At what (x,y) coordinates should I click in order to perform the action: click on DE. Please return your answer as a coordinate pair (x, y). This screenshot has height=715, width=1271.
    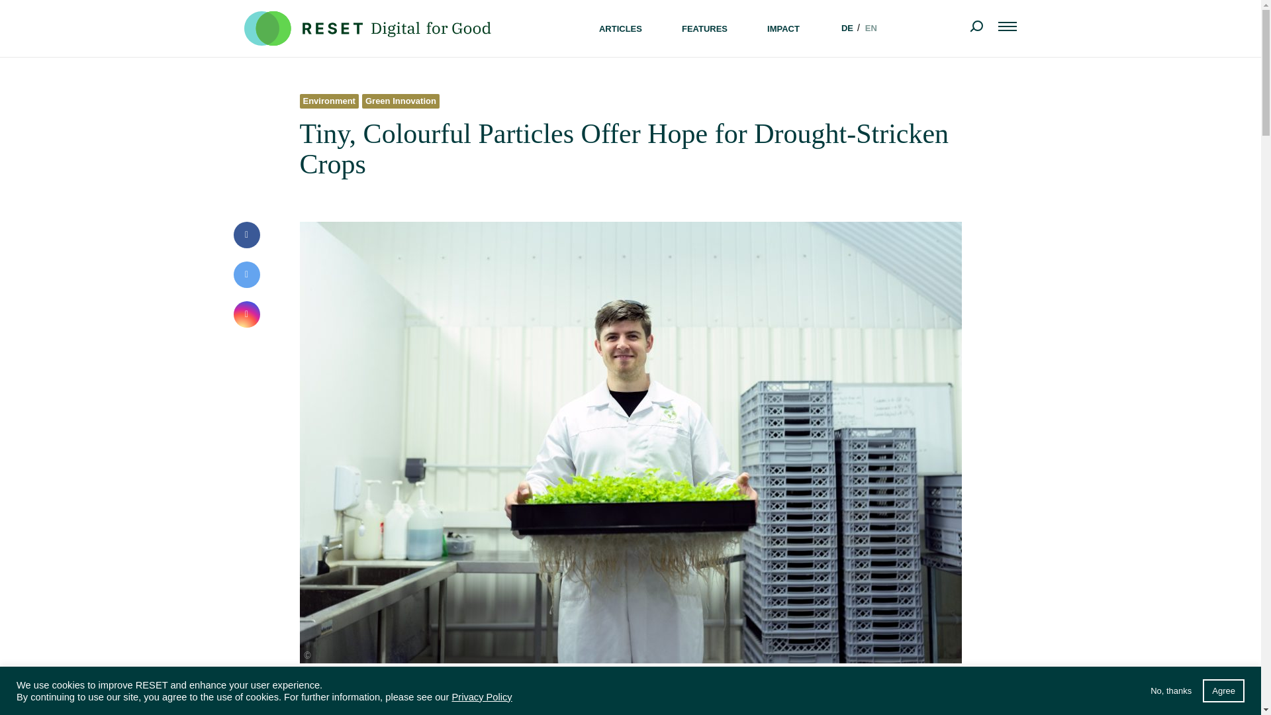
    Looking at the image, I should click on (846, 28).